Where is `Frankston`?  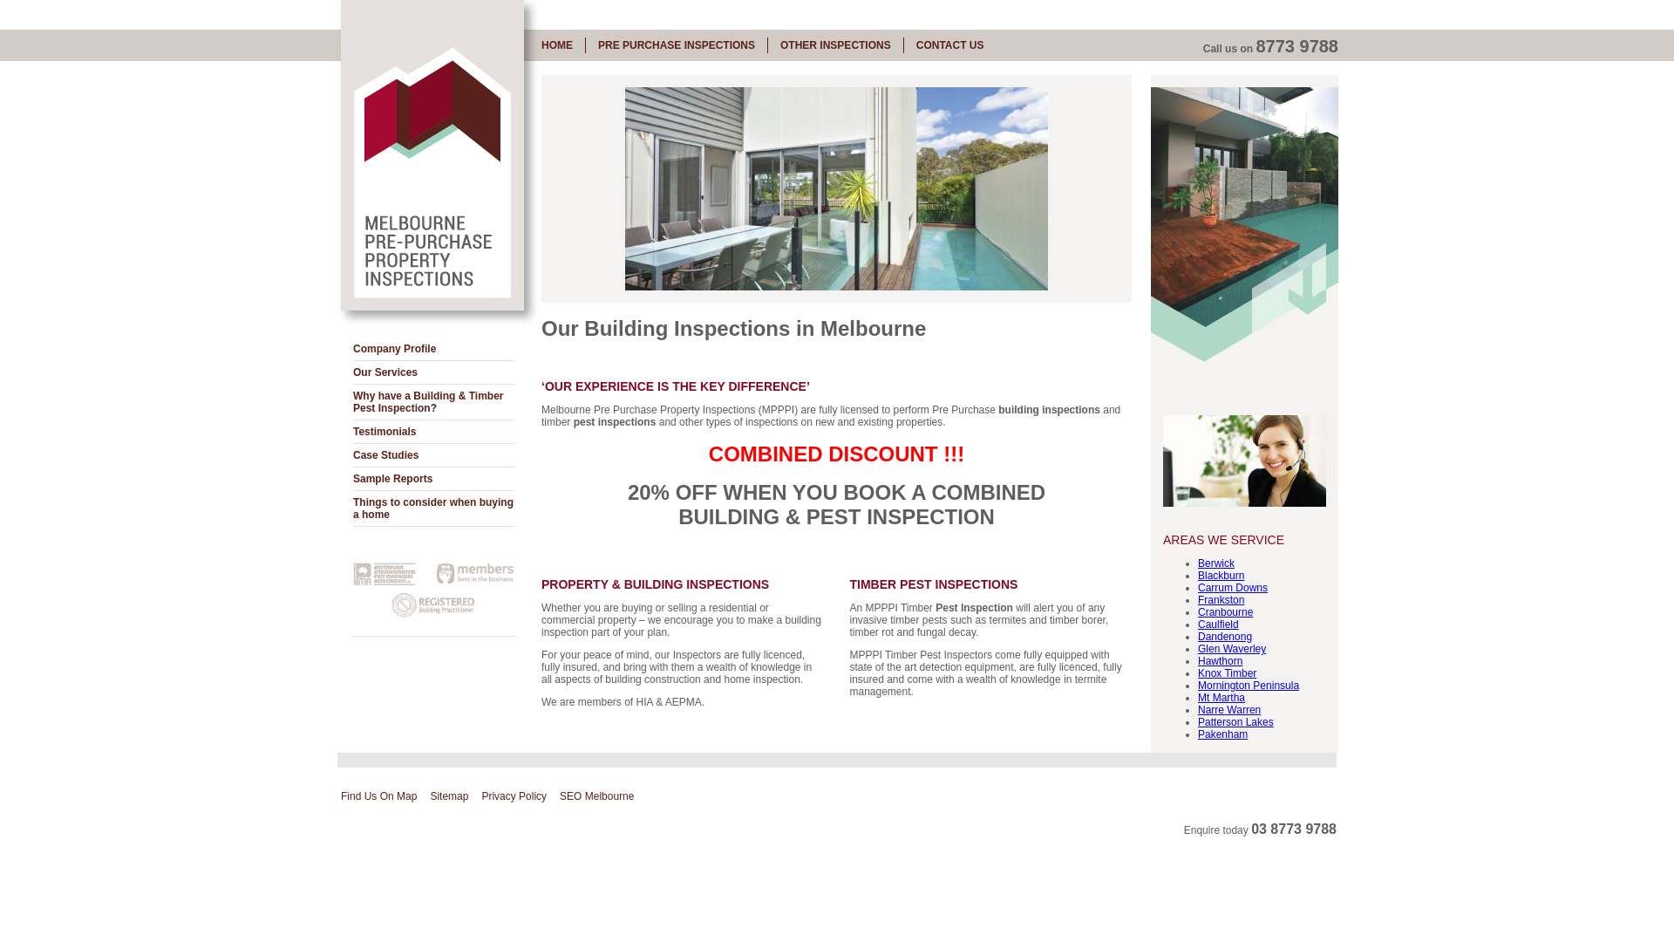
Frankston is located at coordinates (1221, 600).